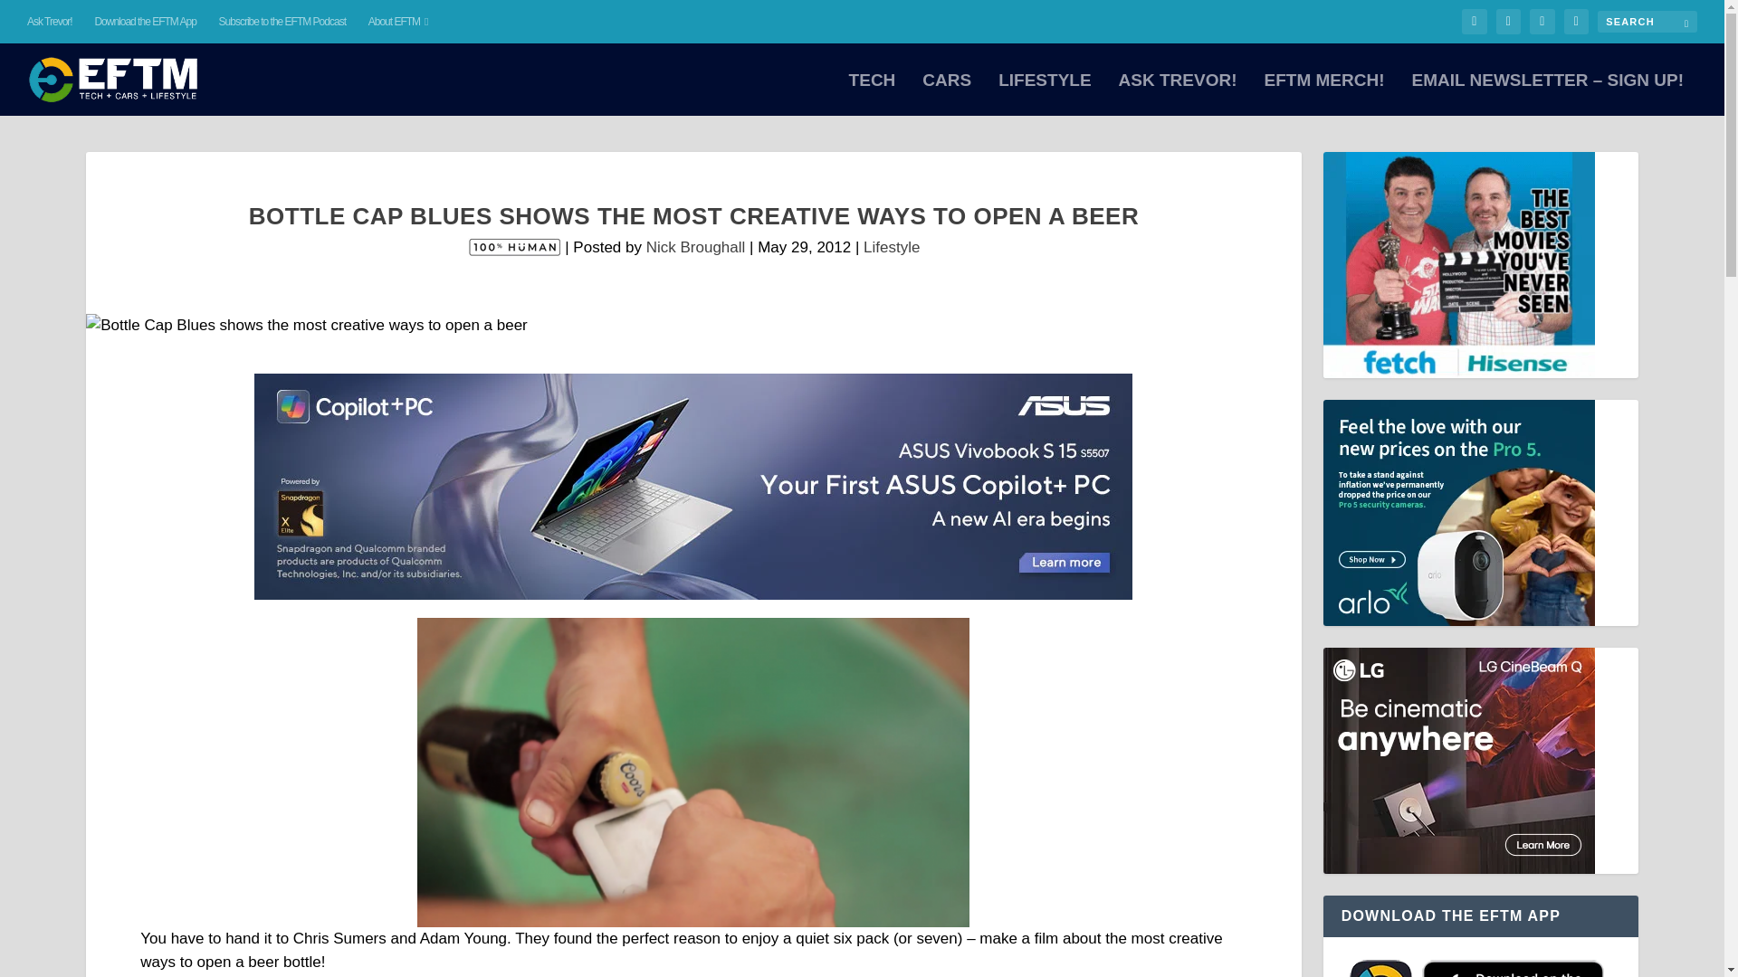 This screenshot has width=1738, height=977. What do you see at coordinates (891, 246) in the screenshot?
I see `Lifestyle` at bounding box center [891, 246].